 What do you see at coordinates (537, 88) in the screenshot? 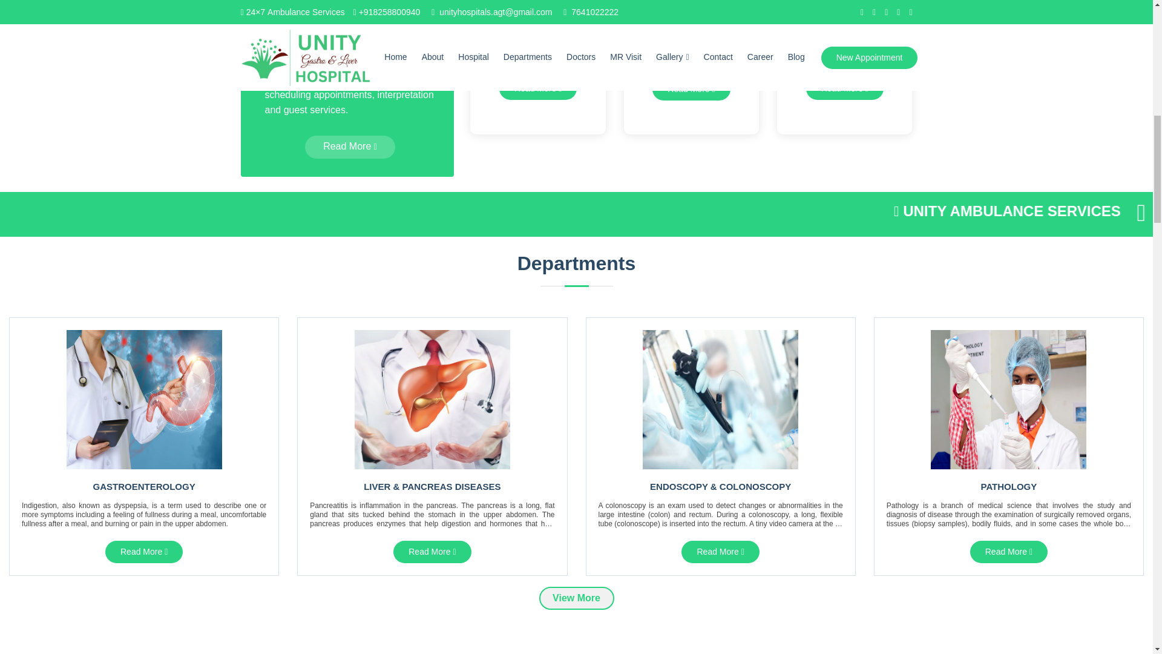
I see `Read More` at bounding box center [537, 88].